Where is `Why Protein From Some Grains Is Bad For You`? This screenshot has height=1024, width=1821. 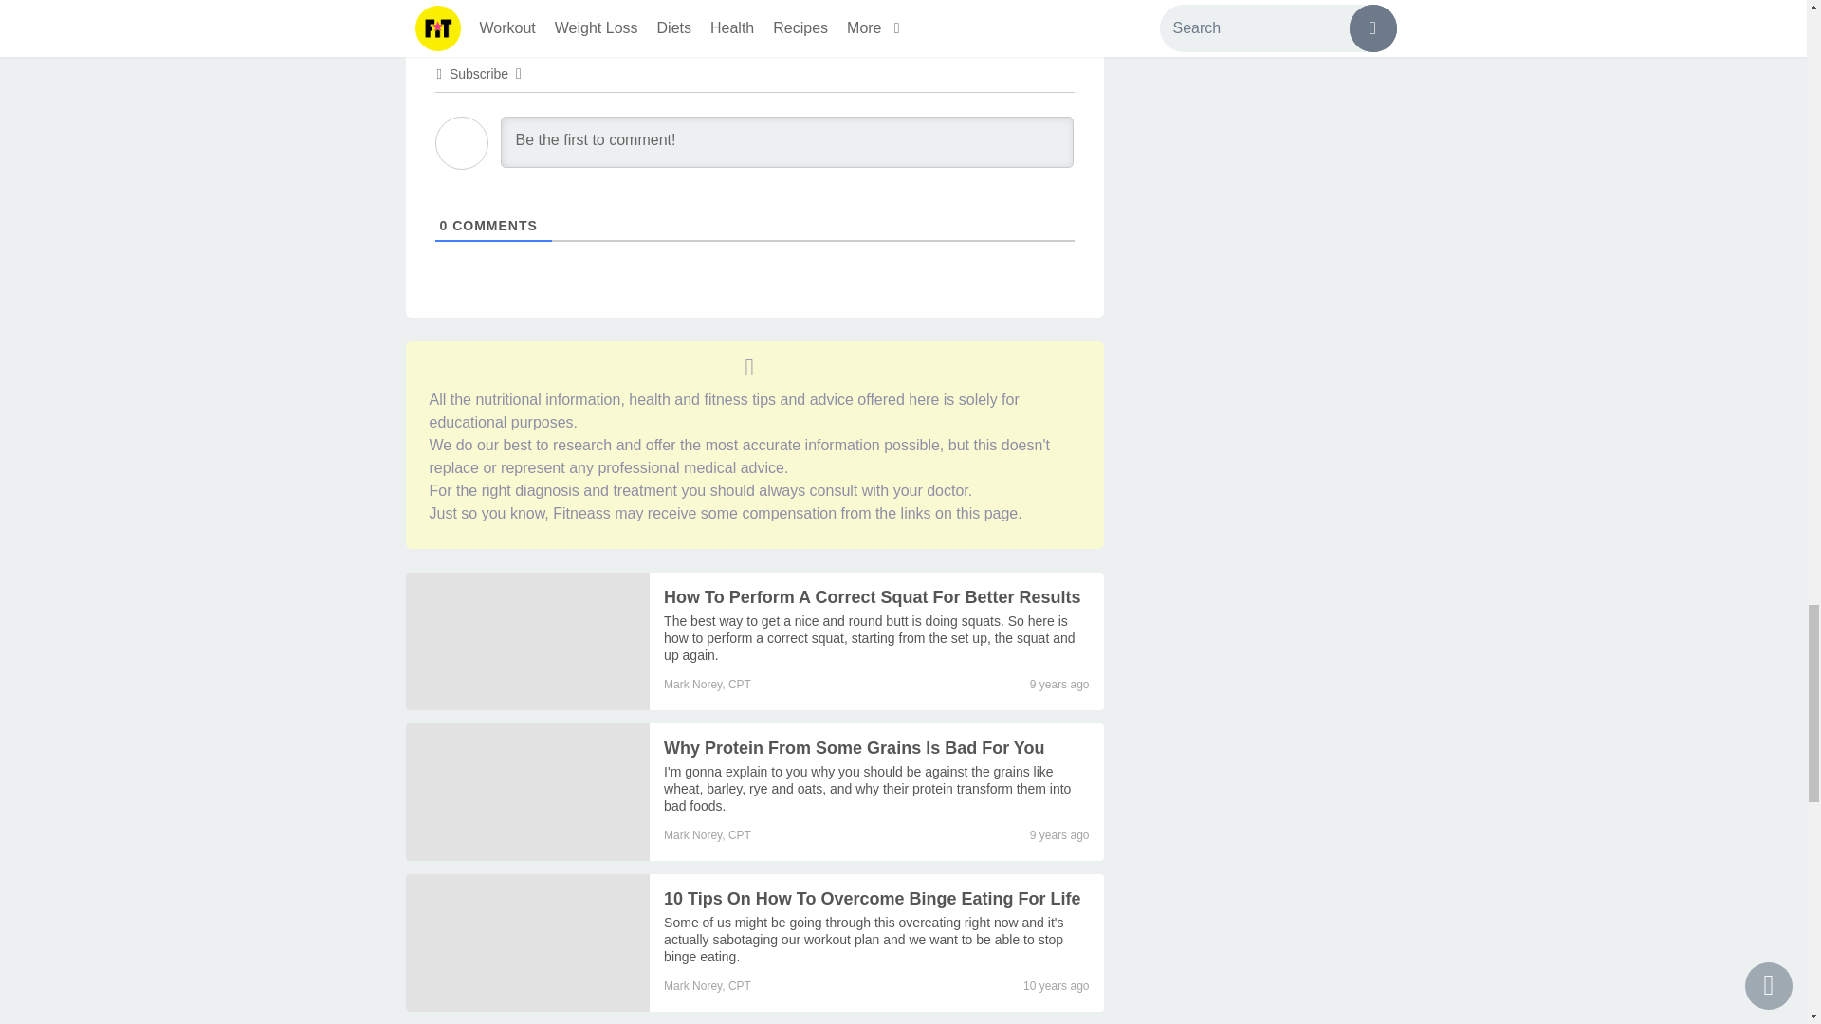
Why Protein From Some Grains Is Bad For You is located at coordinates (867, 788).